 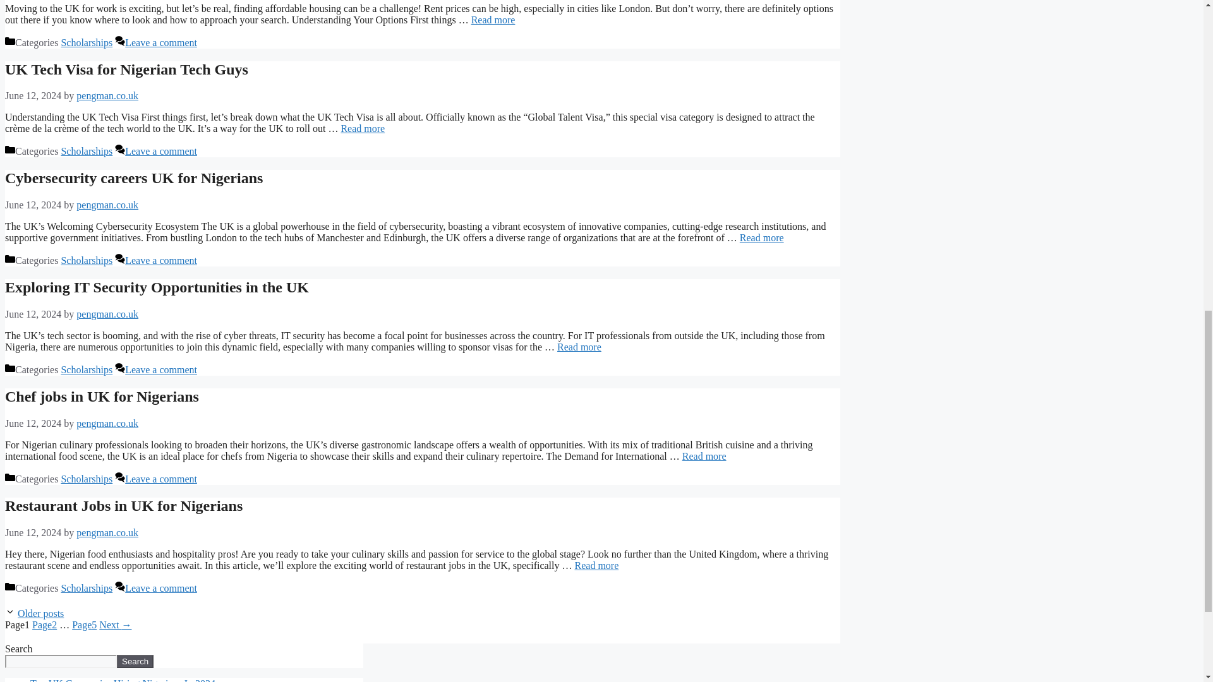 I want to click on View all posts by pengman.co.uk, so click(x=107, y=205).